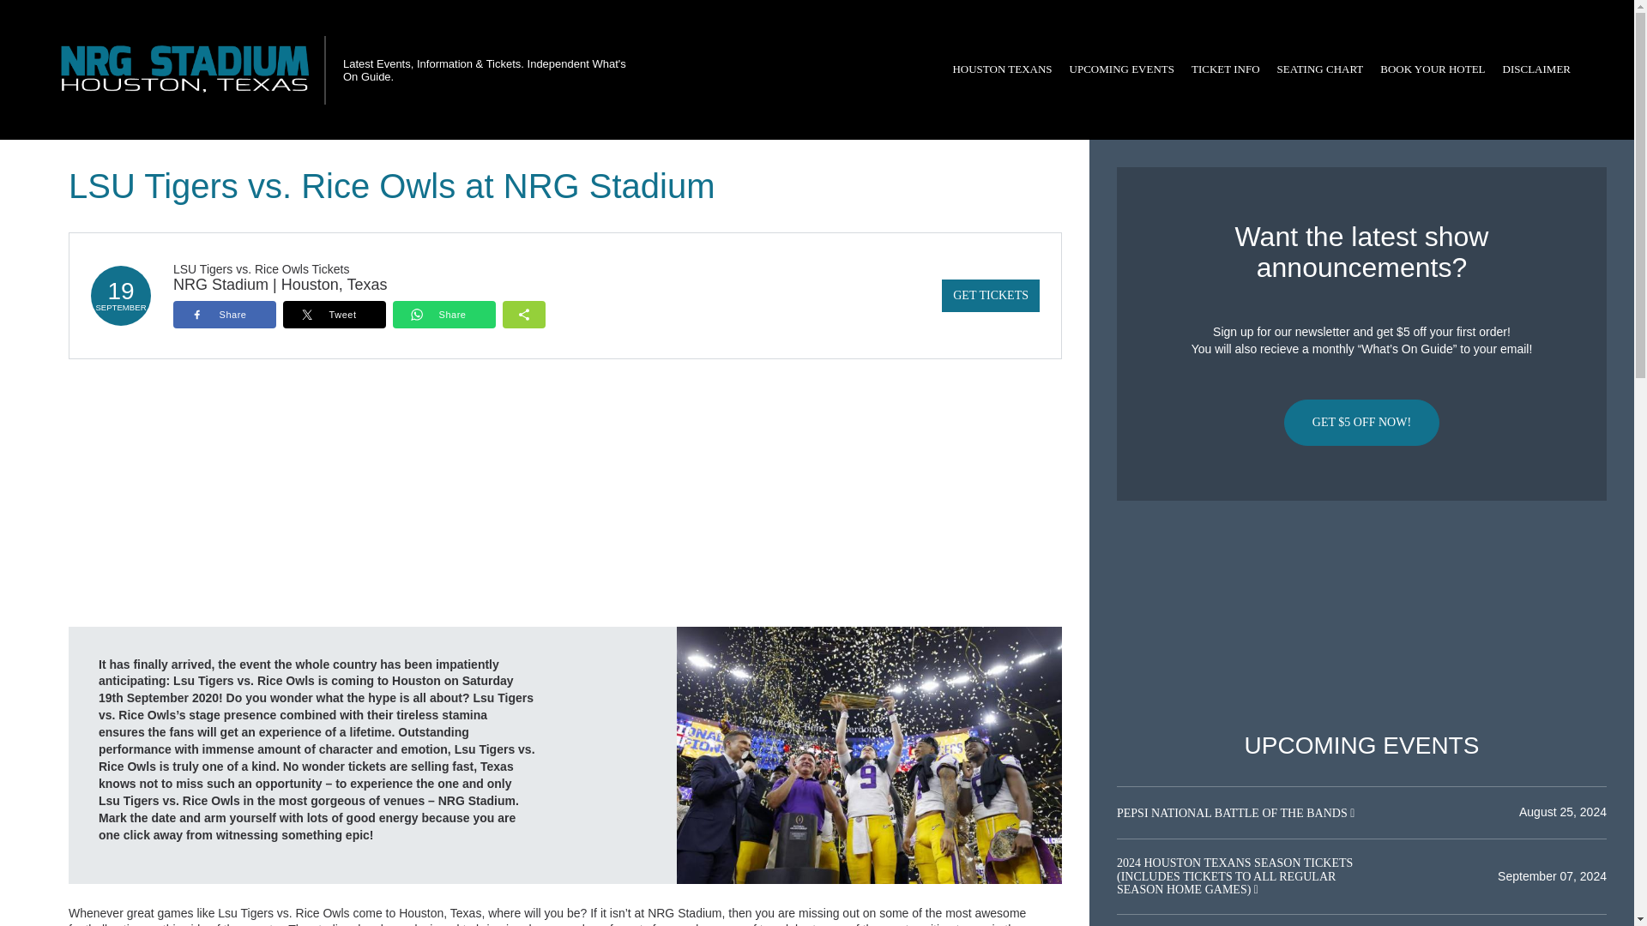  Describe the element at coordinates (1536, 69) in the screenshot. I see `DISCLAIMER` at that location.